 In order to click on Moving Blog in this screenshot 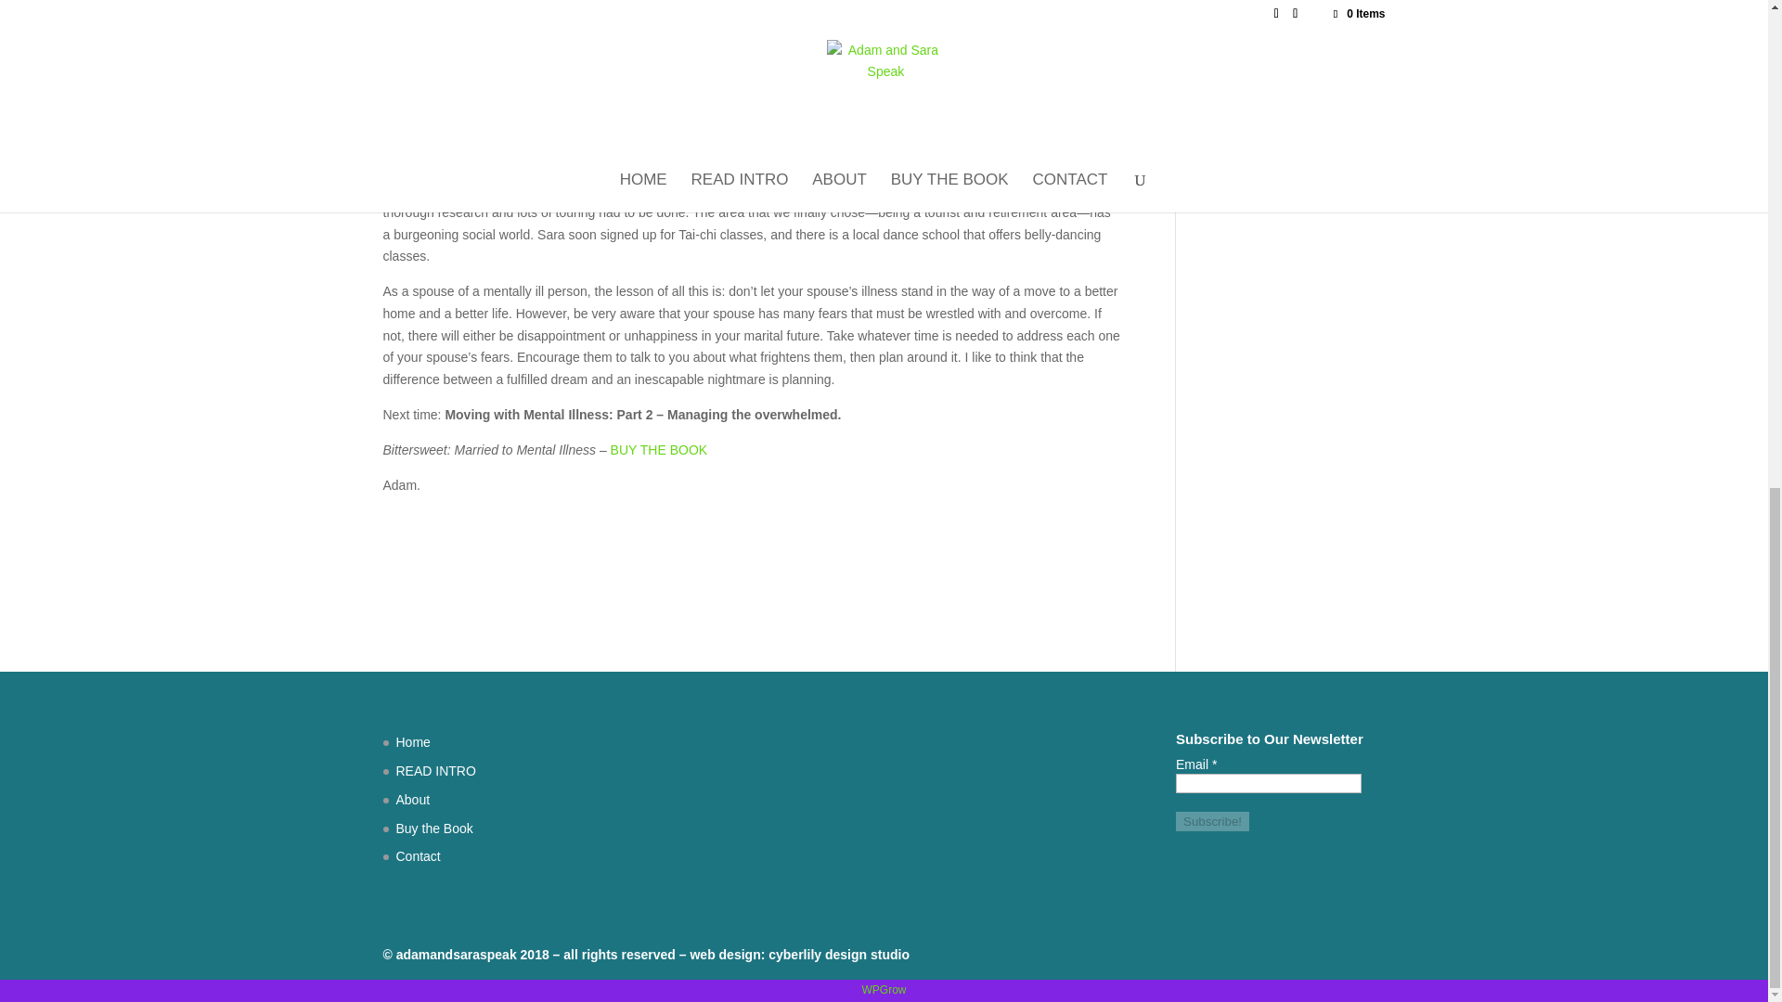, I will do `click(1240, 137)`.